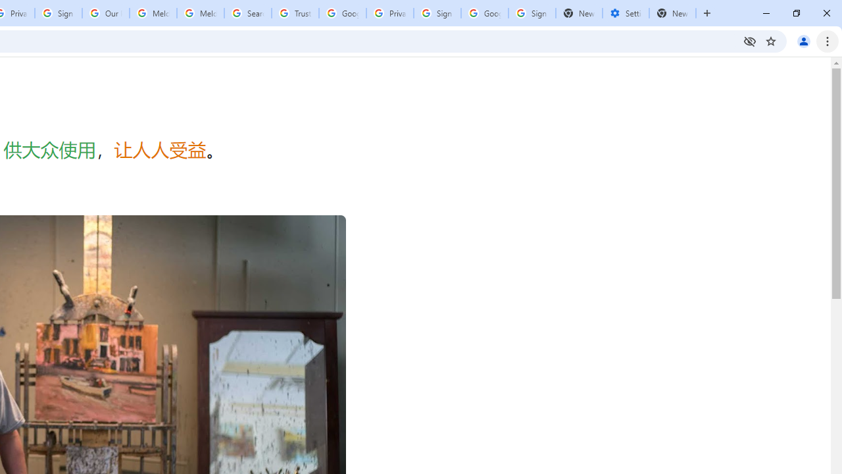  Describe the element at coordinates (342, 13) in the screenshot. I see `Google Ads - Sign in` at that location.